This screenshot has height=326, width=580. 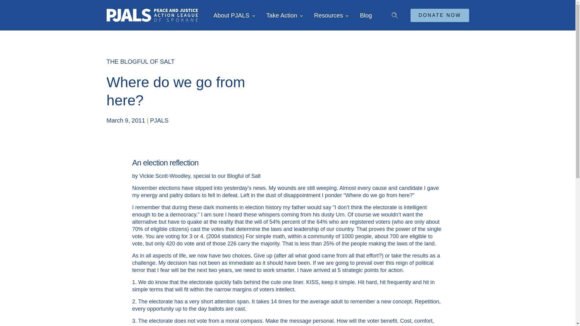 What do you see at coordinates (328, 15) in the screenshot?
I see `Resources` at bounding box center [328, 15].